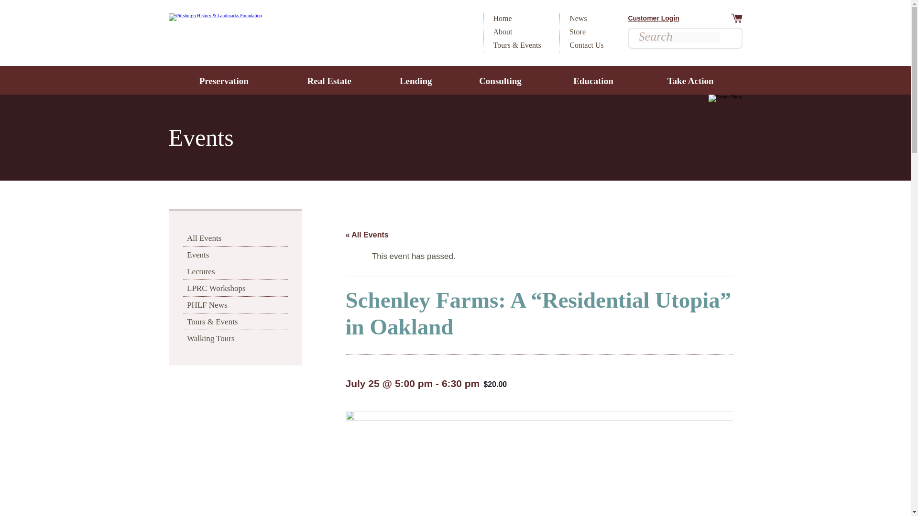 Image resolution: width=918 pixels, height=516 pixels. I want to click on View all posts in Walking Tours, so click(235, 338).